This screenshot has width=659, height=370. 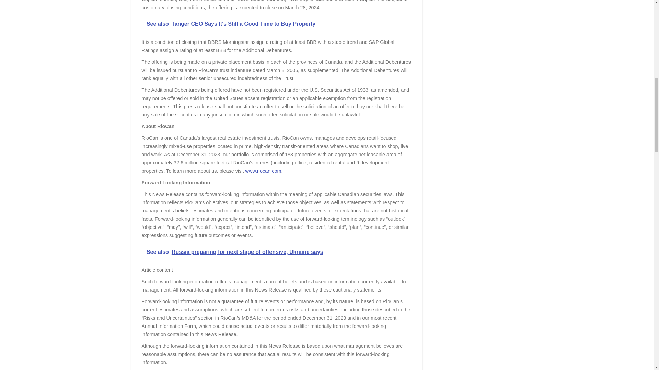 What do you see at coordinates (263, 171) in the screenshot?
I see `www.riocan.com` at bounding box center [263, 171].